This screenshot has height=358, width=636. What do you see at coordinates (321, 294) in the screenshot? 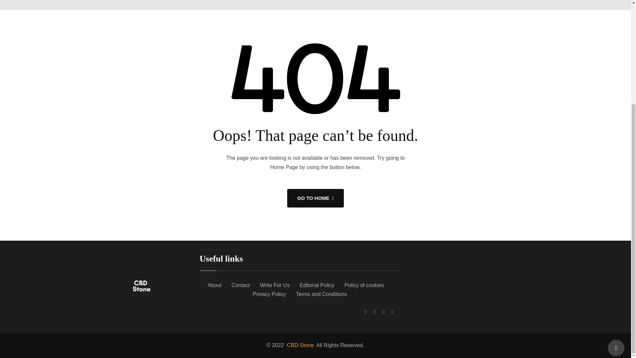
I see `Terms and Conditions` at bounding box center [321, 294].